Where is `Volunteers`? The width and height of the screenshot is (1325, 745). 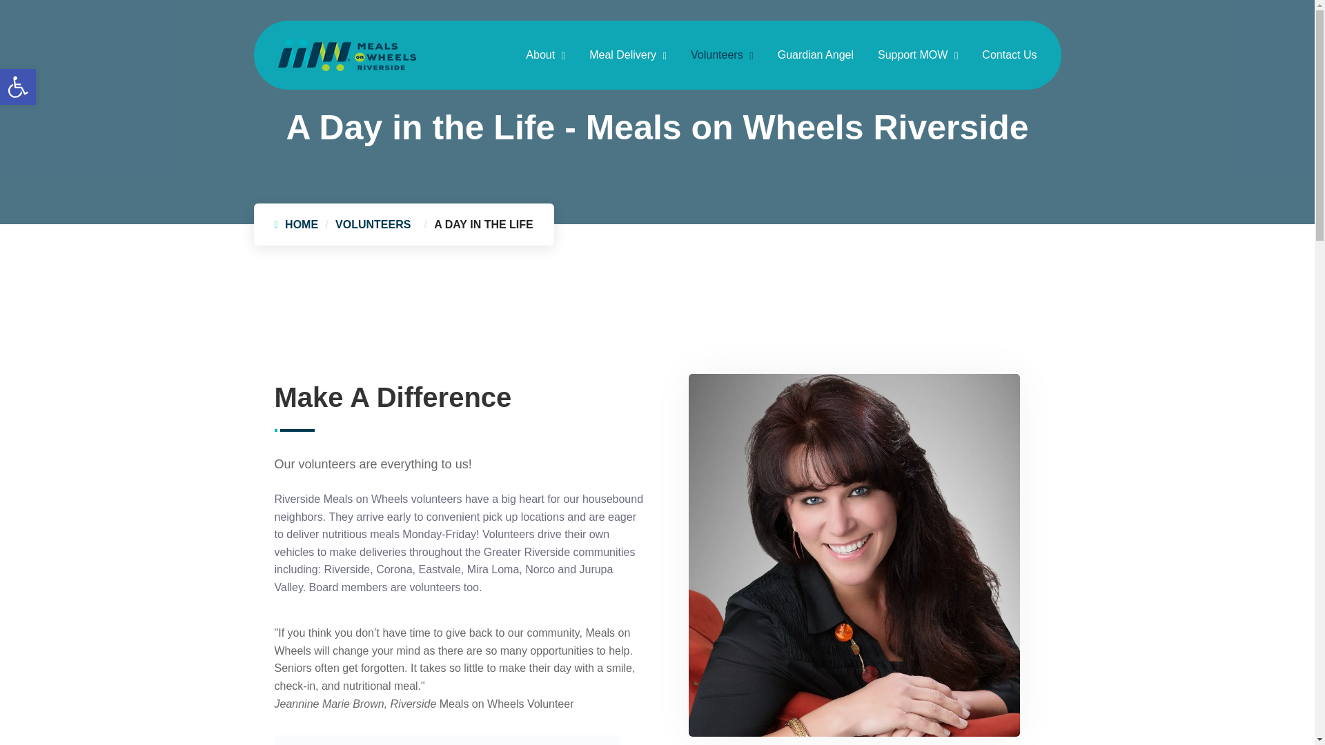 Volunteers is located at coordinates (722, 55).